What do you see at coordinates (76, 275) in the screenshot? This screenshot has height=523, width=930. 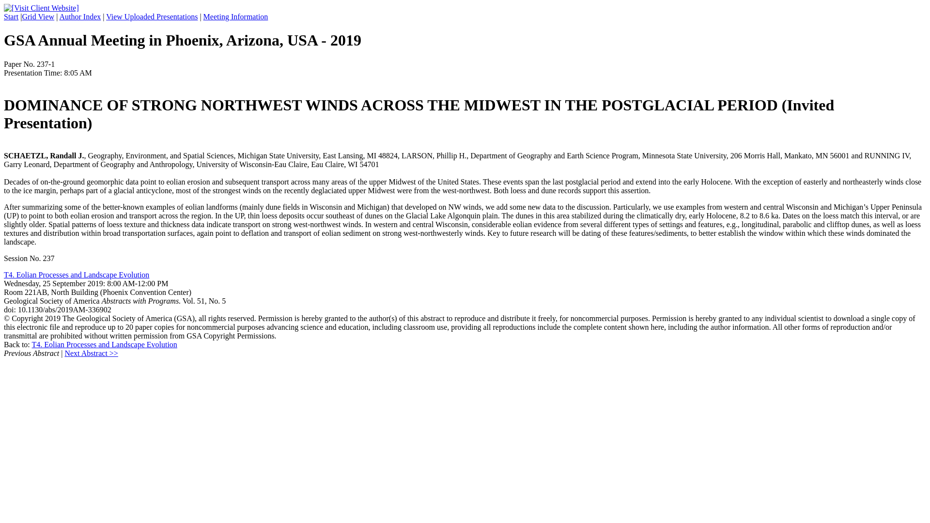 I see `T4. Eolian Processes and Landscape Evolution` at bounding box center [76, 275].